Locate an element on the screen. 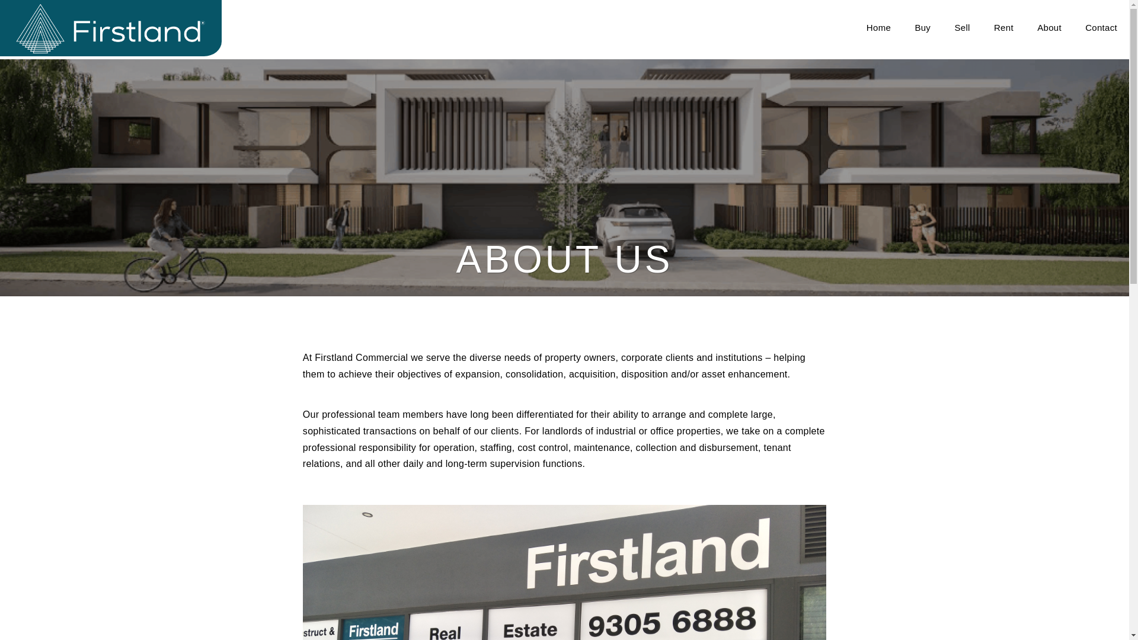 This screenshot has width=1138, height=640. About is located at coordinates (1049, 28).